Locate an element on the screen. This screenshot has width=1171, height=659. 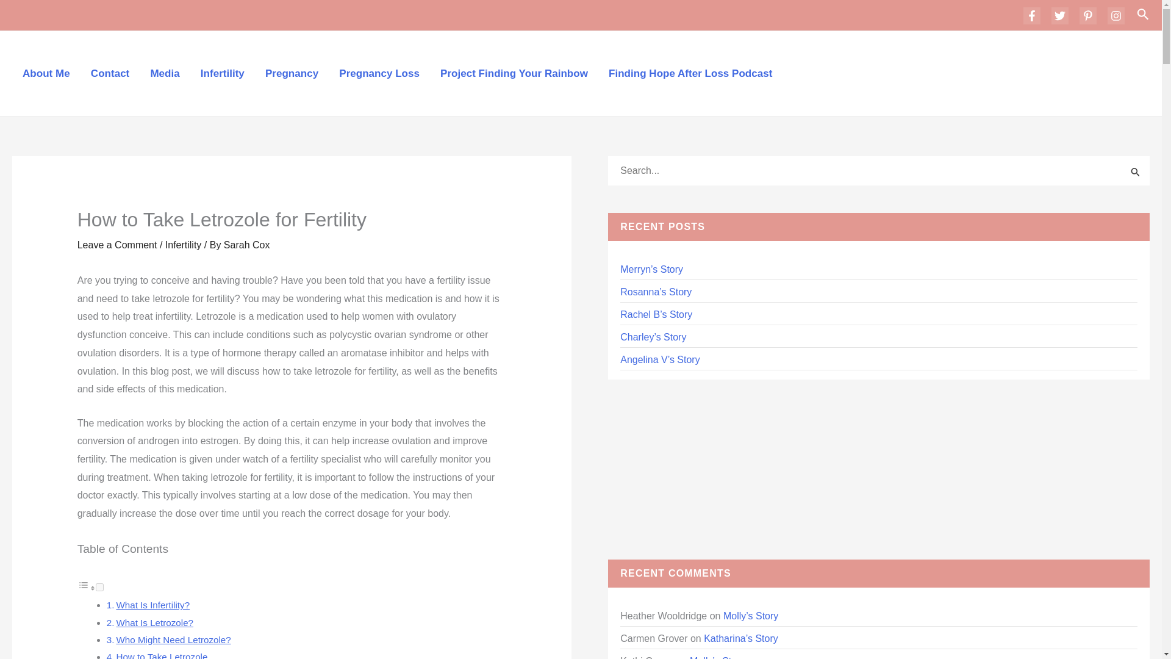
How to Take Letrozole is located at coordinates (161, 655).